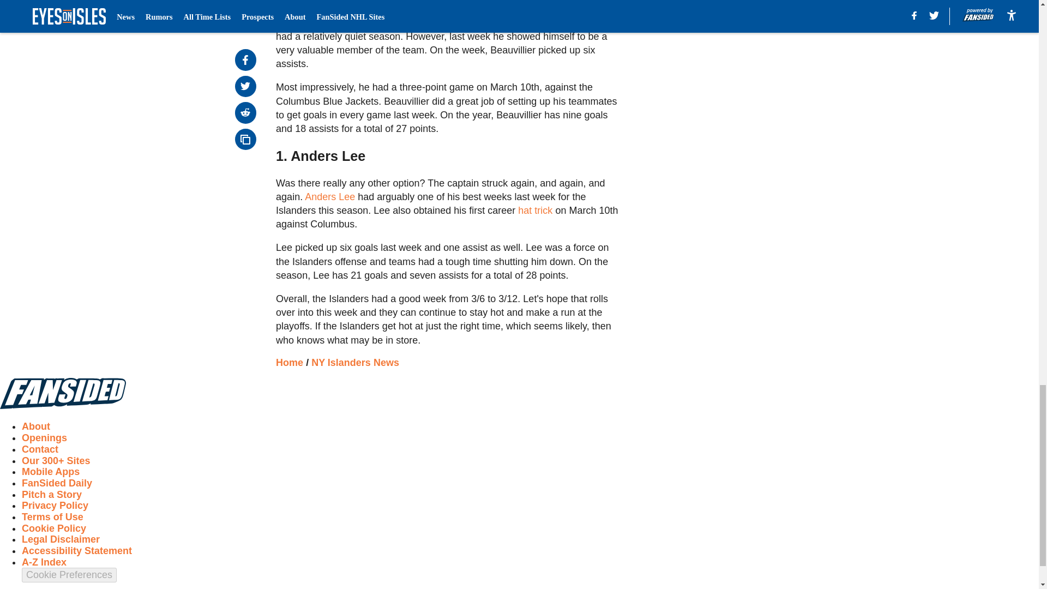 The width and height of the screenshot is (1047, 589). I want to click on About, so click(36, 426).